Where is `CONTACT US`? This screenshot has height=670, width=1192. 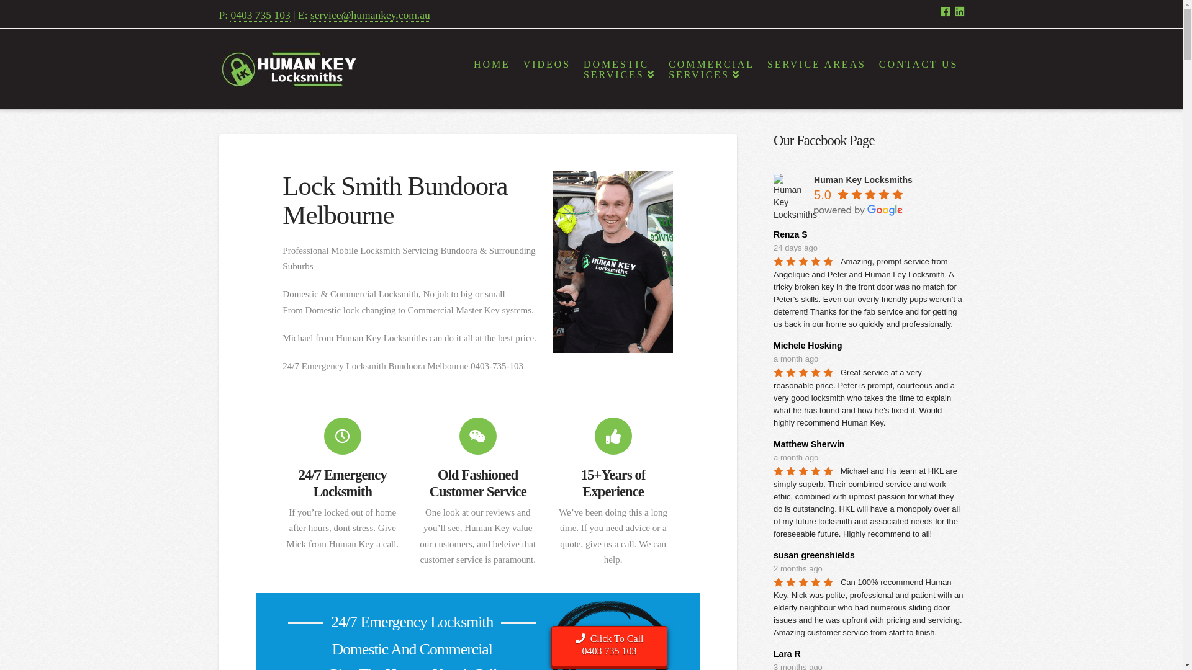 CONTACT US is located at coordinates (918, 69).